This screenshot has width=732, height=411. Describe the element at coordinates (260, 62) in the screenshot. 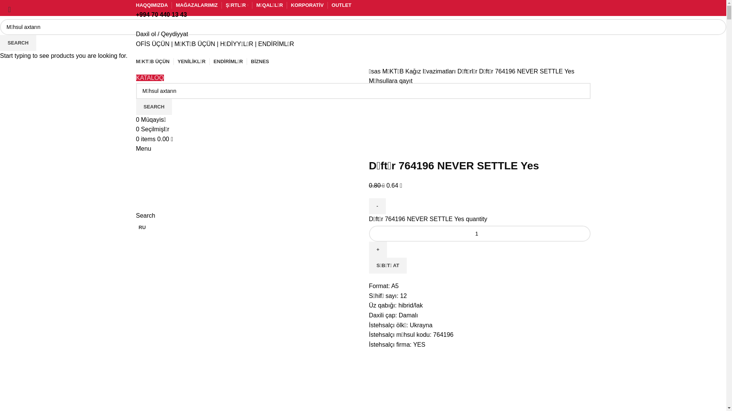

I see `BIZNES` at that location.